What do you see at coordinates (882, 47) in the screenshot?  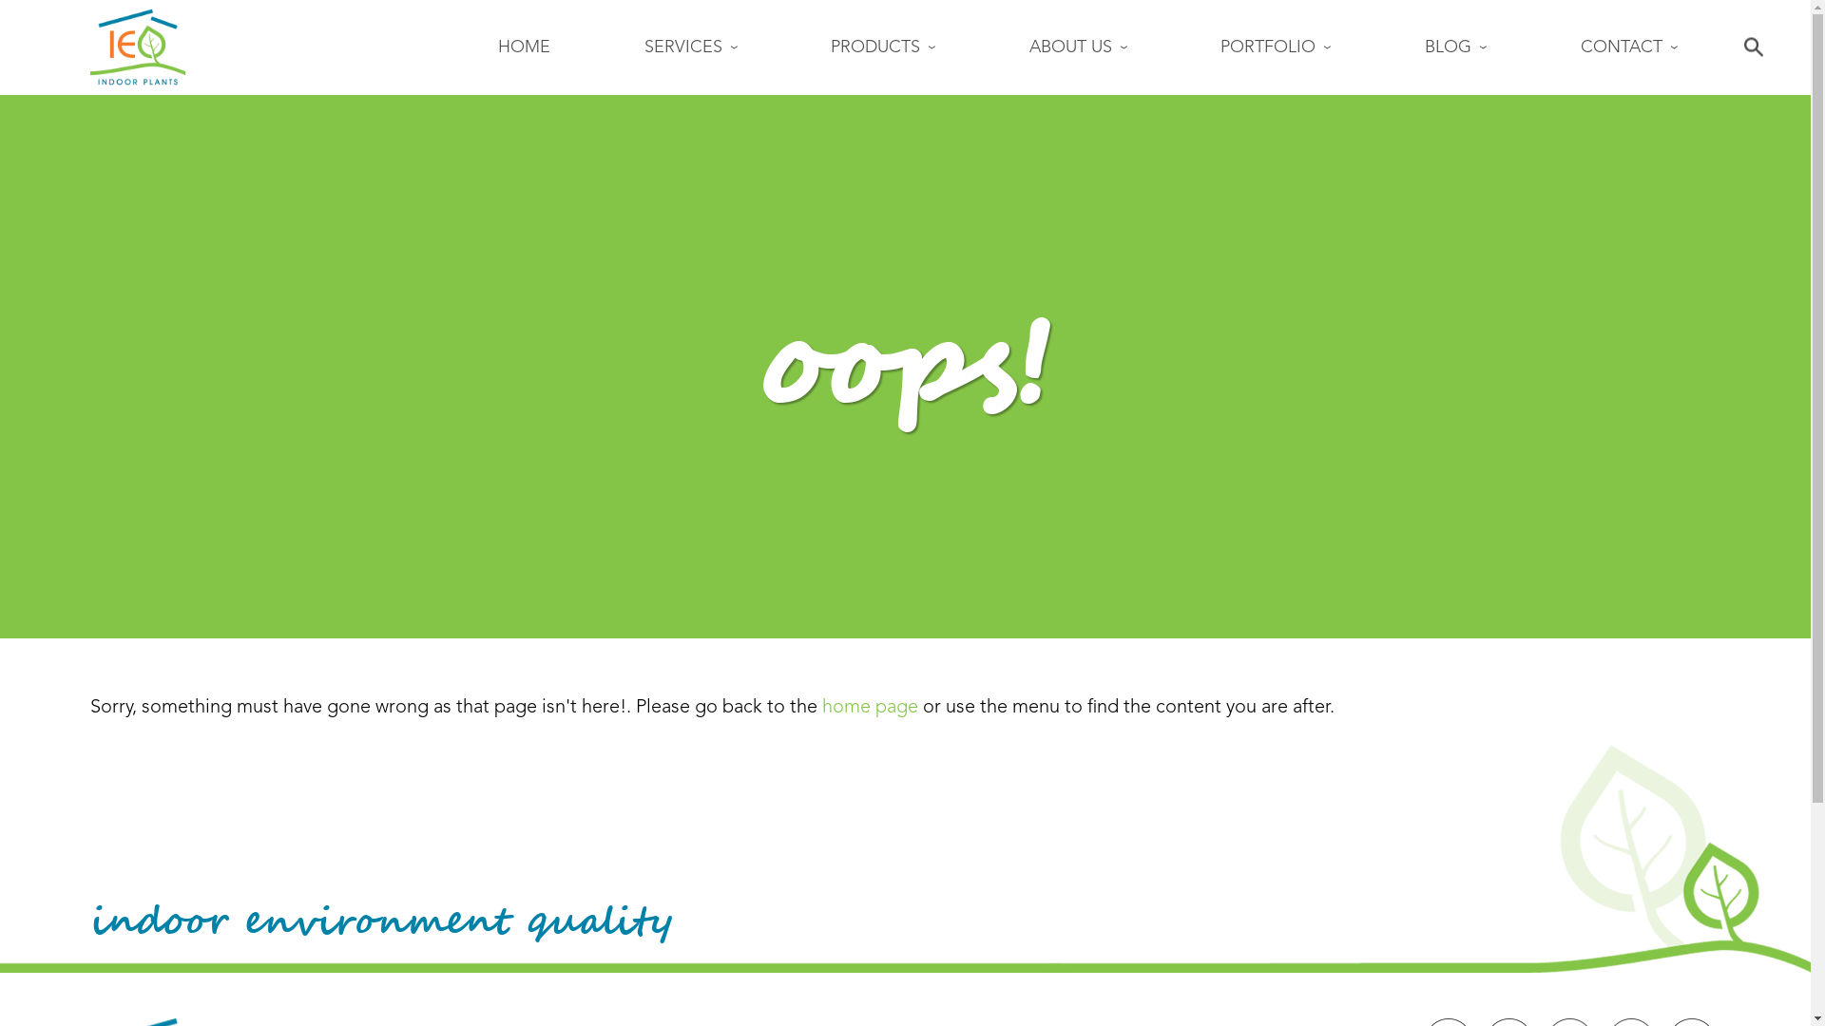 I see `PRODUCTS` at bounding box center [882, 47].